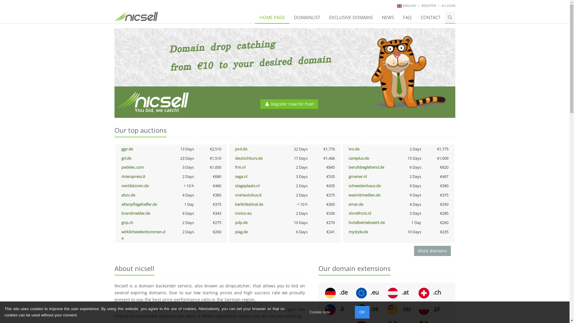 This screenshot has height=323, width=574. I want to click on More domains, so click(432, 251).